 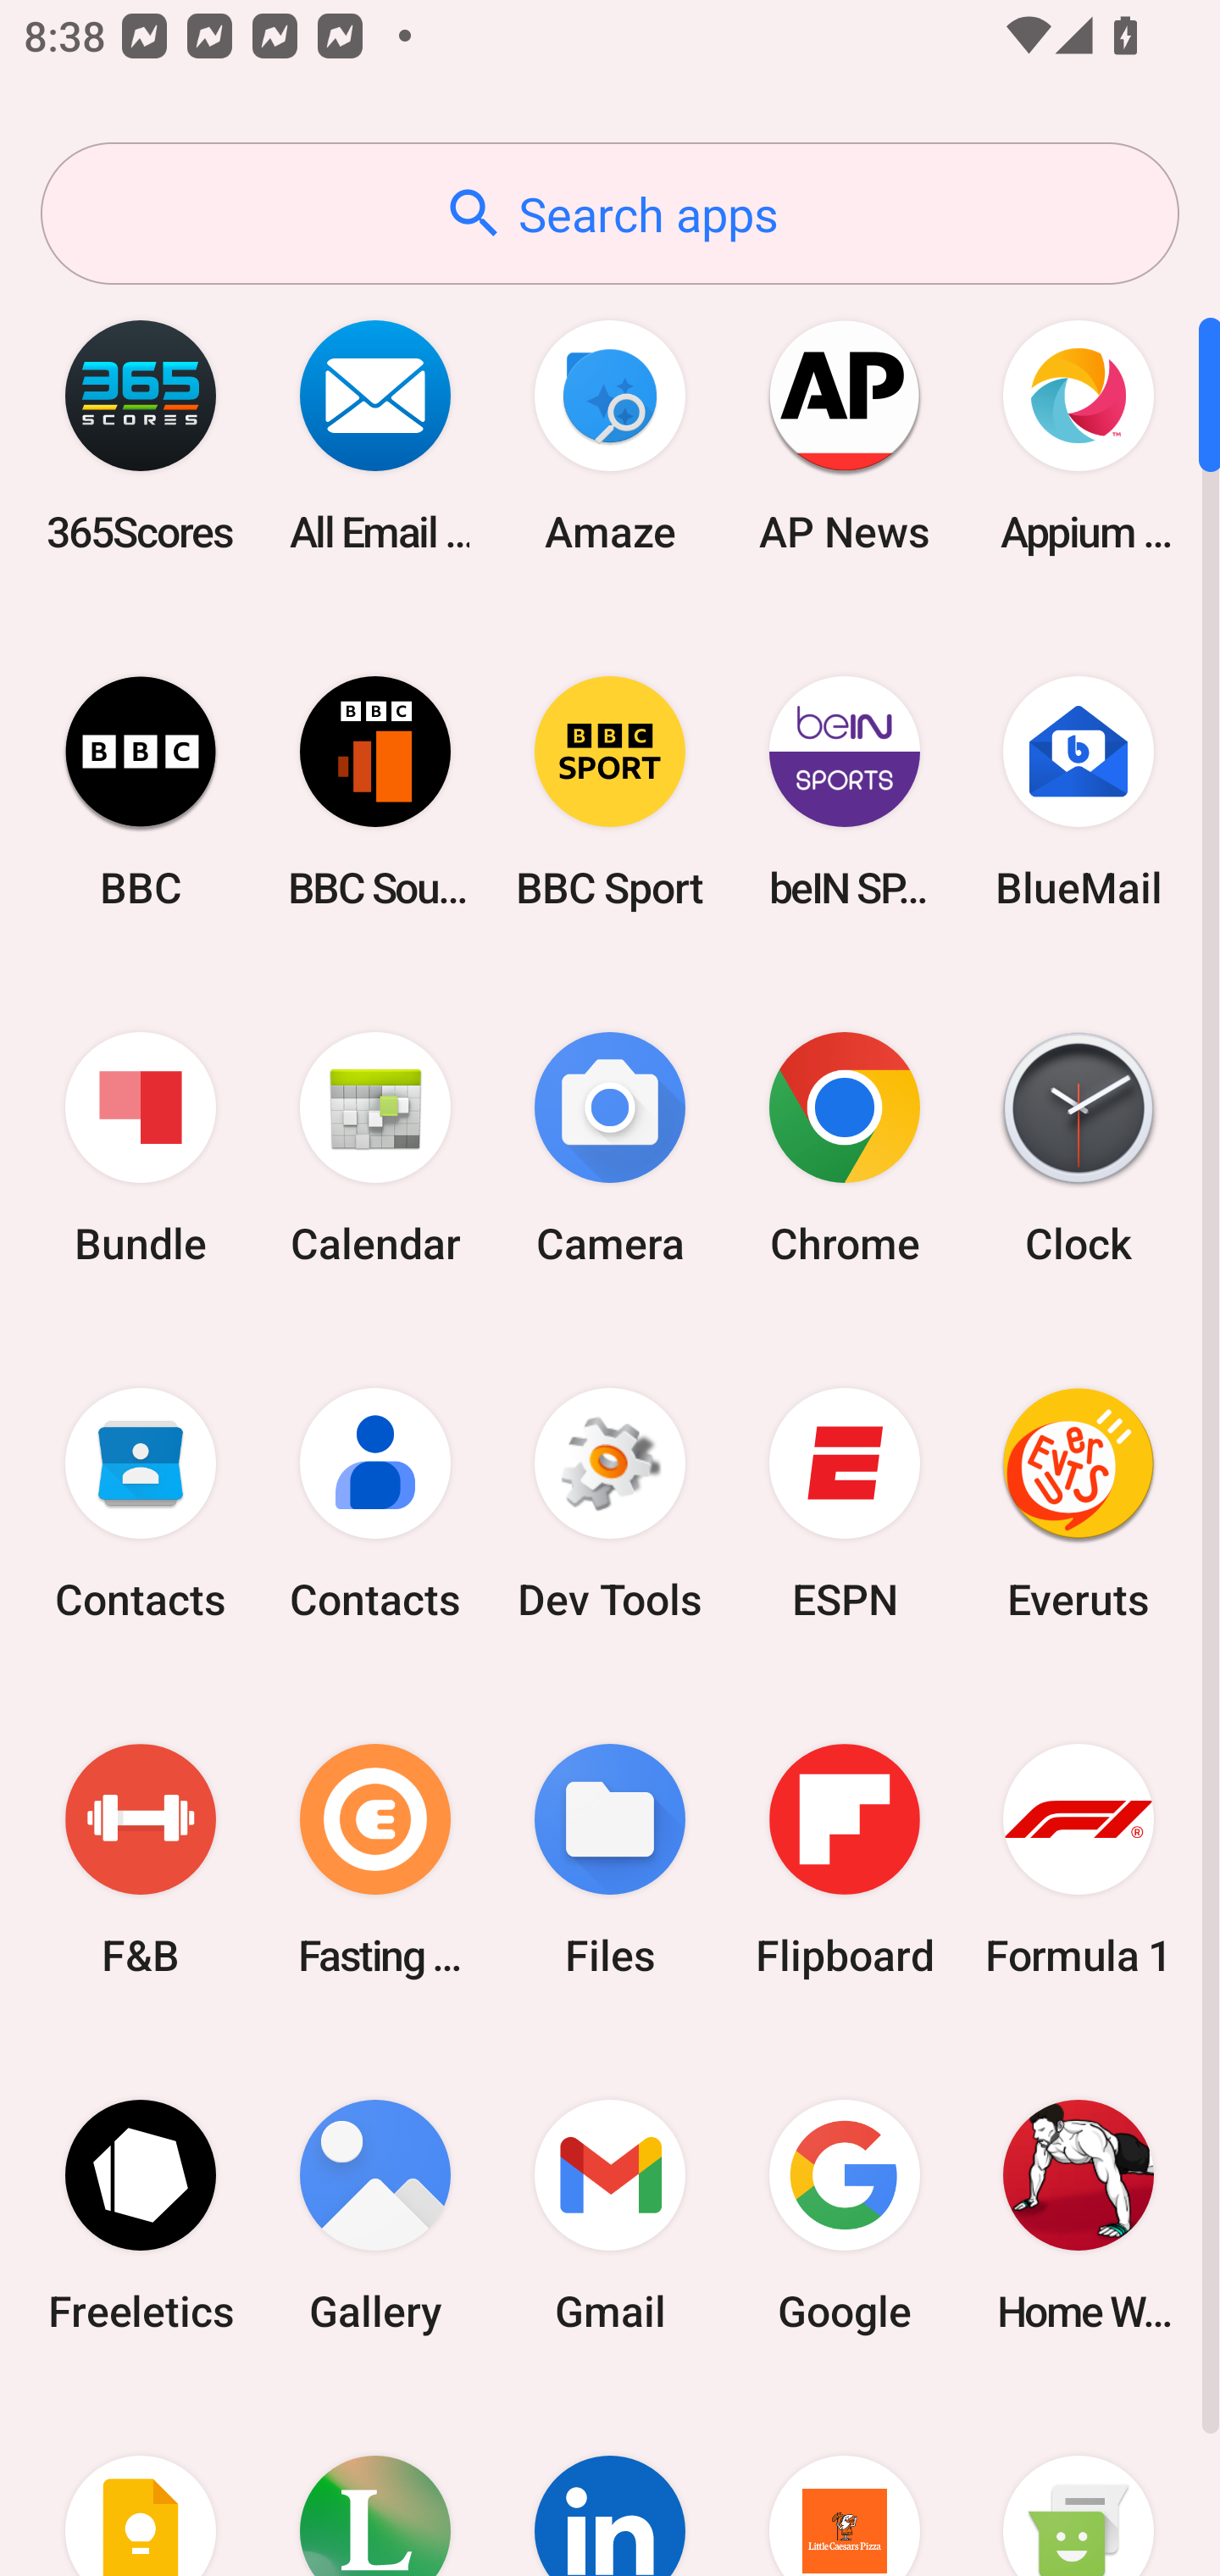 What do you see at coordinates (844, 791) in the screenshot?
I see `beIN SPORTS` at bounding box center [844, 791].